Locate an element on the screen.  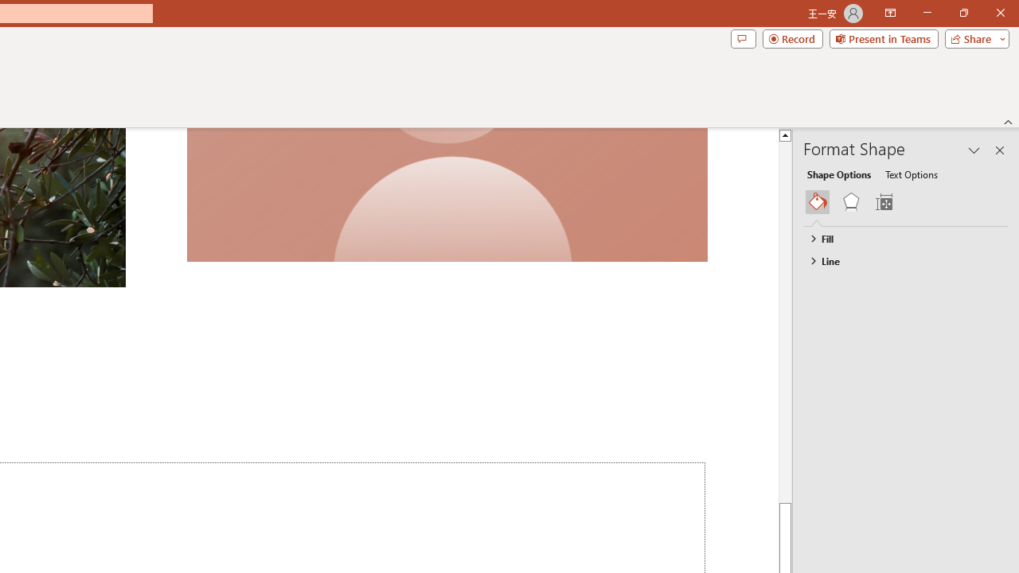
Fill & Line is located at coordinates (818, 202).